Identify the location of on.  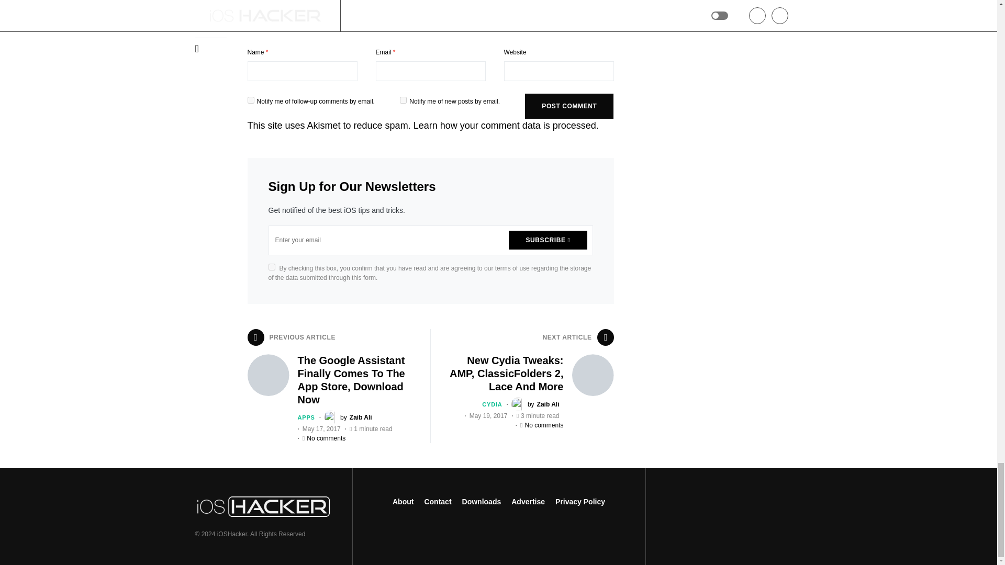
(271, 267).